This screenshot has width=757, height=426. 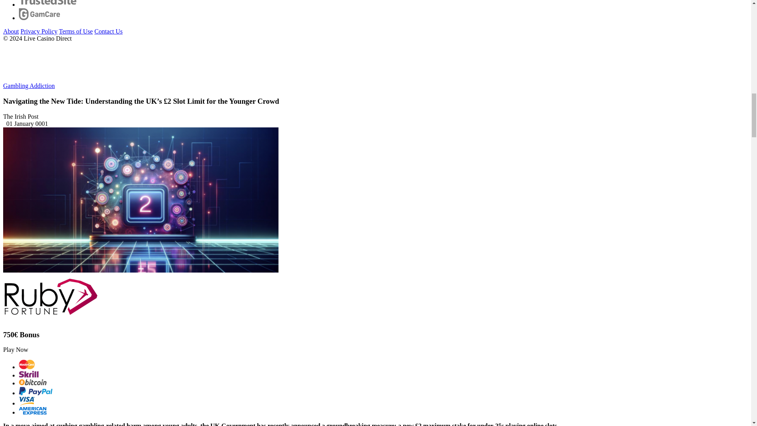 I want to click on Ruby Fortune, so click(x=50, y=298).